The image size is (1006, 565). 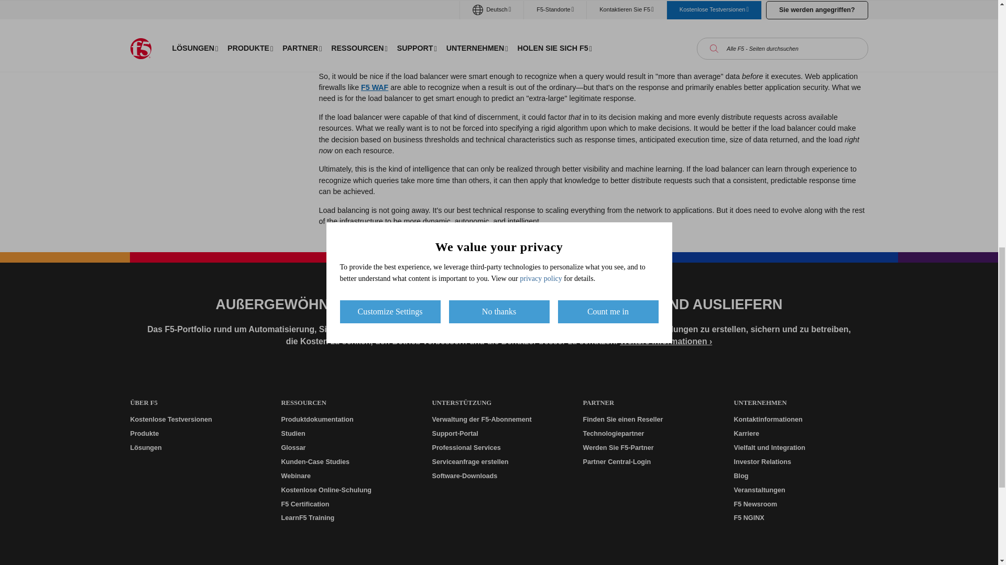 What do you see at coordinates (498, 434) in the screenshot?
I see `Support-Portal` at bounding box center [498, 434].